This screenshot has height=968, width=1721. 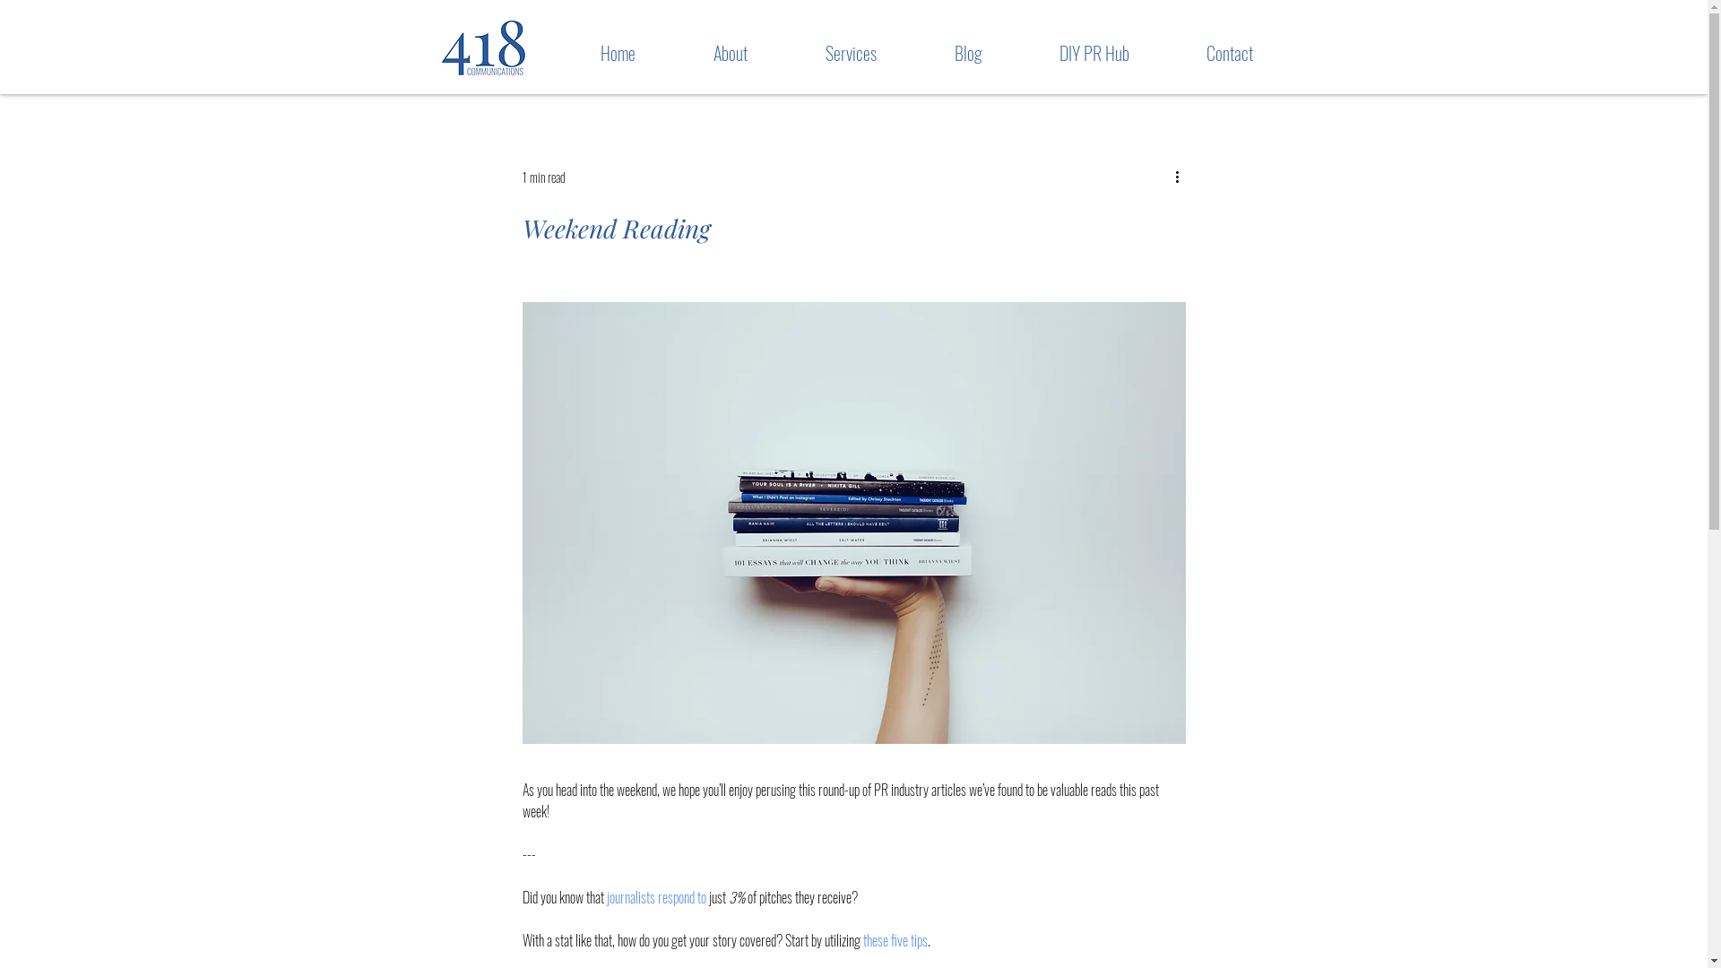 I want to click on Home, so click(x=592, y=54).